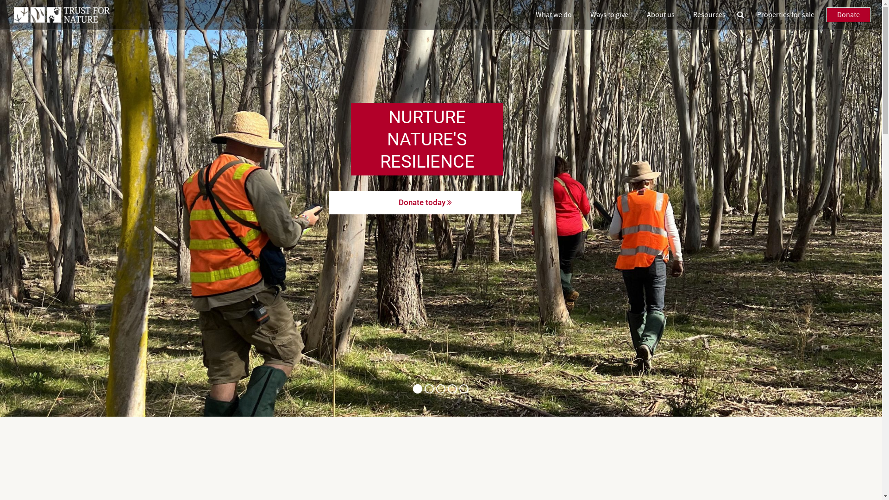 The height and width of the screenshot is (500, 889). Describe the element at coordinates (786, 15) in the screenshot. I see `Properties for sale` at that location.